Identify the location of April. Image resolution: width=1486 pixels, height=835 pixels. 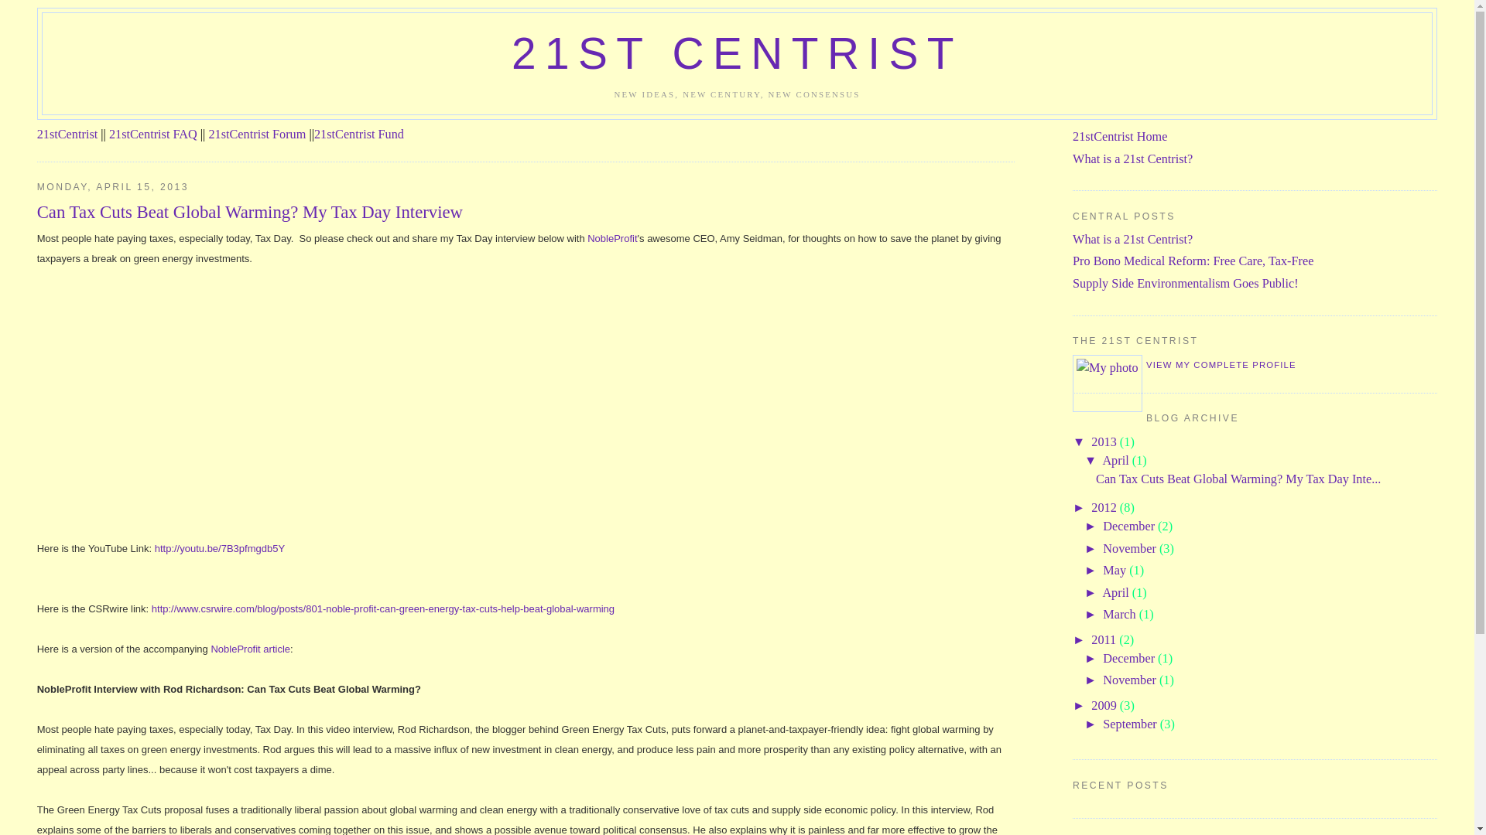
(1117, 461).